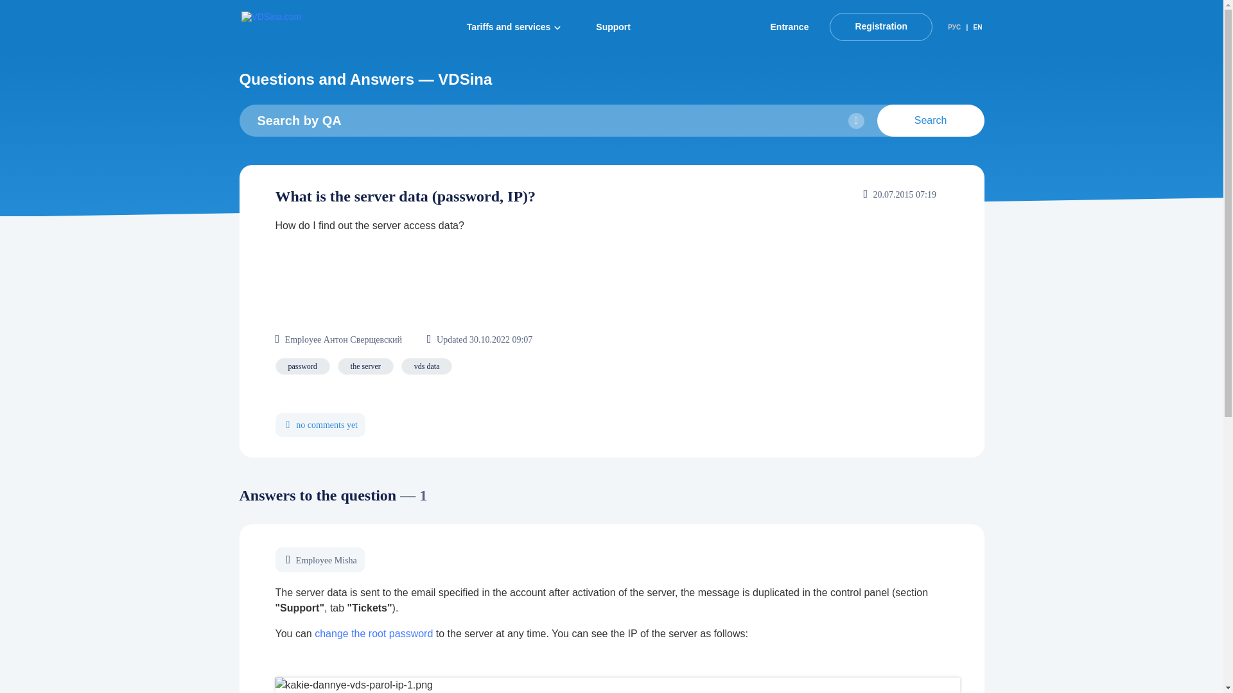  Describe the element at coordinates (320, 425) in the screenshot. I see `no comments yet` at that location.